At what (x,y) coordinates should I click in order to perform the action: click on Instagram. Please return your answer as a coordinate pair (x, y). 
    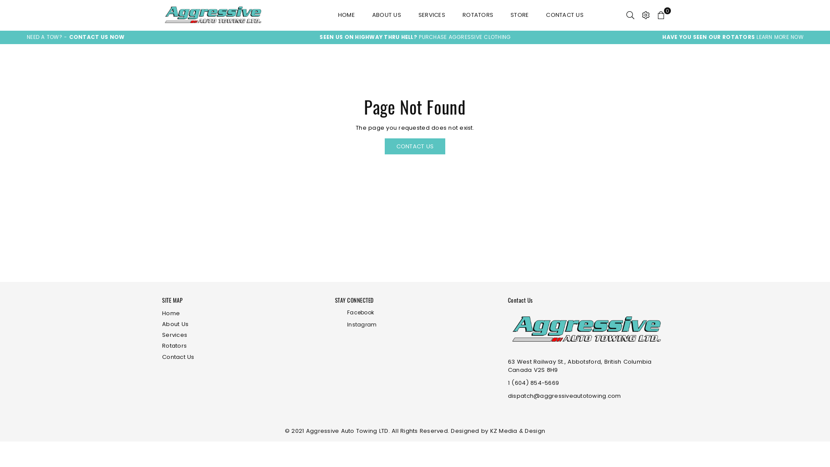
    Looking at the image, I should click on (412, 325).